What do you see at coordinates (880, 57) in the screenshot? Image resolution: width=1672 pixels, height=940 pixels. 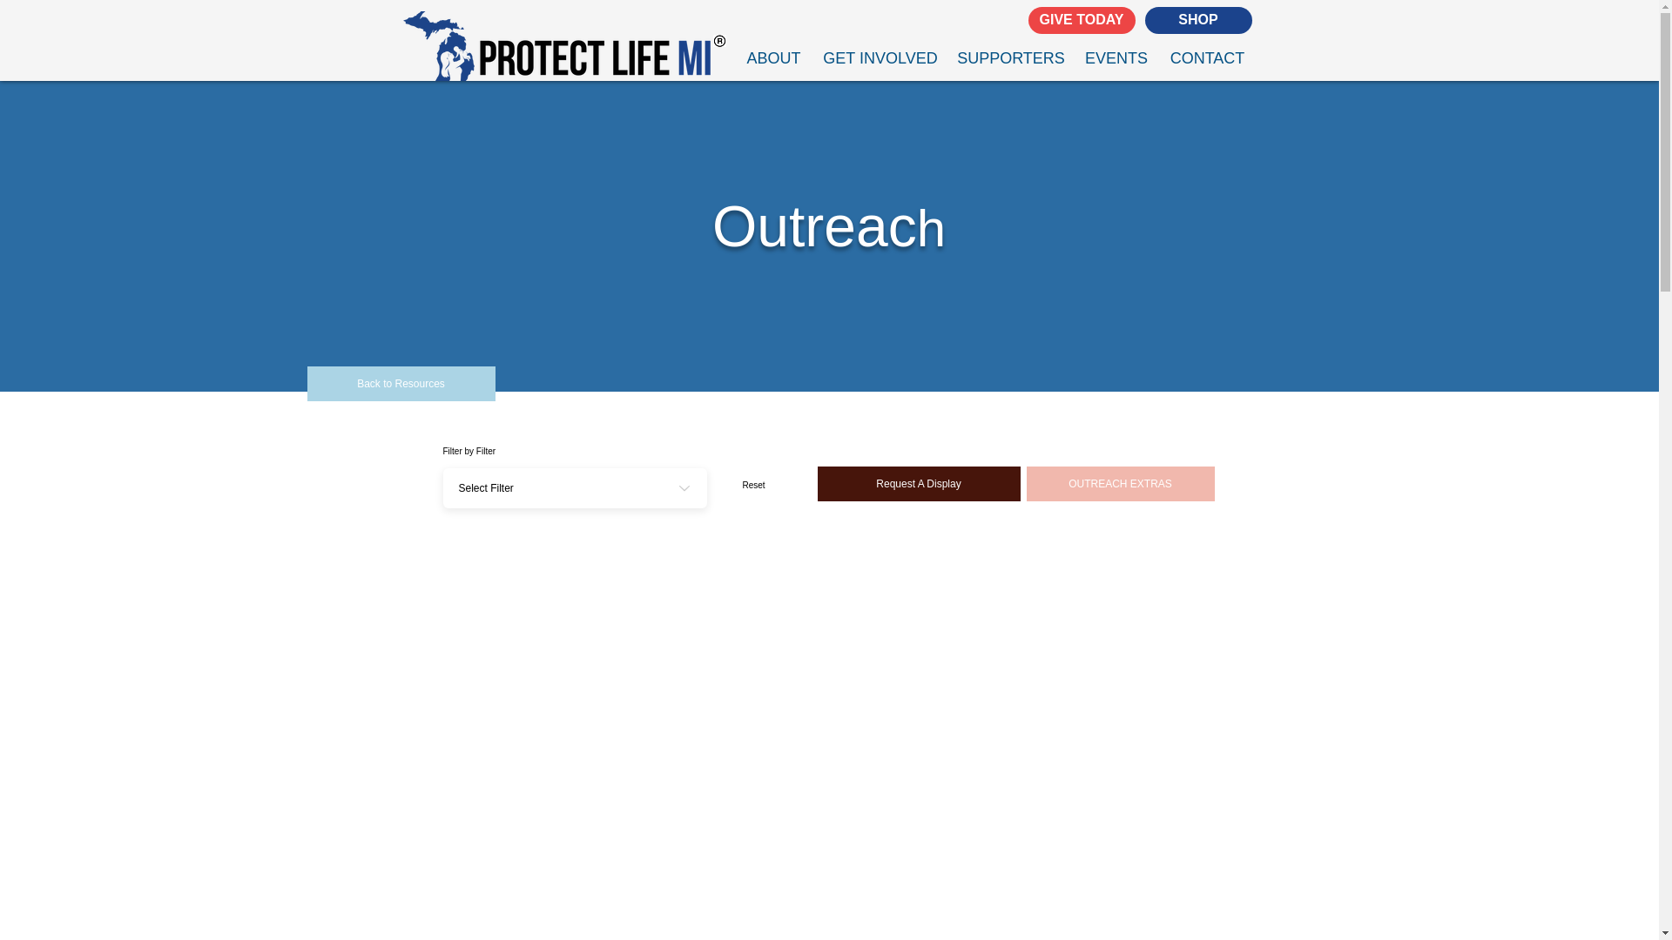 I see `GET INVOLVED` at bounding box center [880, 57].